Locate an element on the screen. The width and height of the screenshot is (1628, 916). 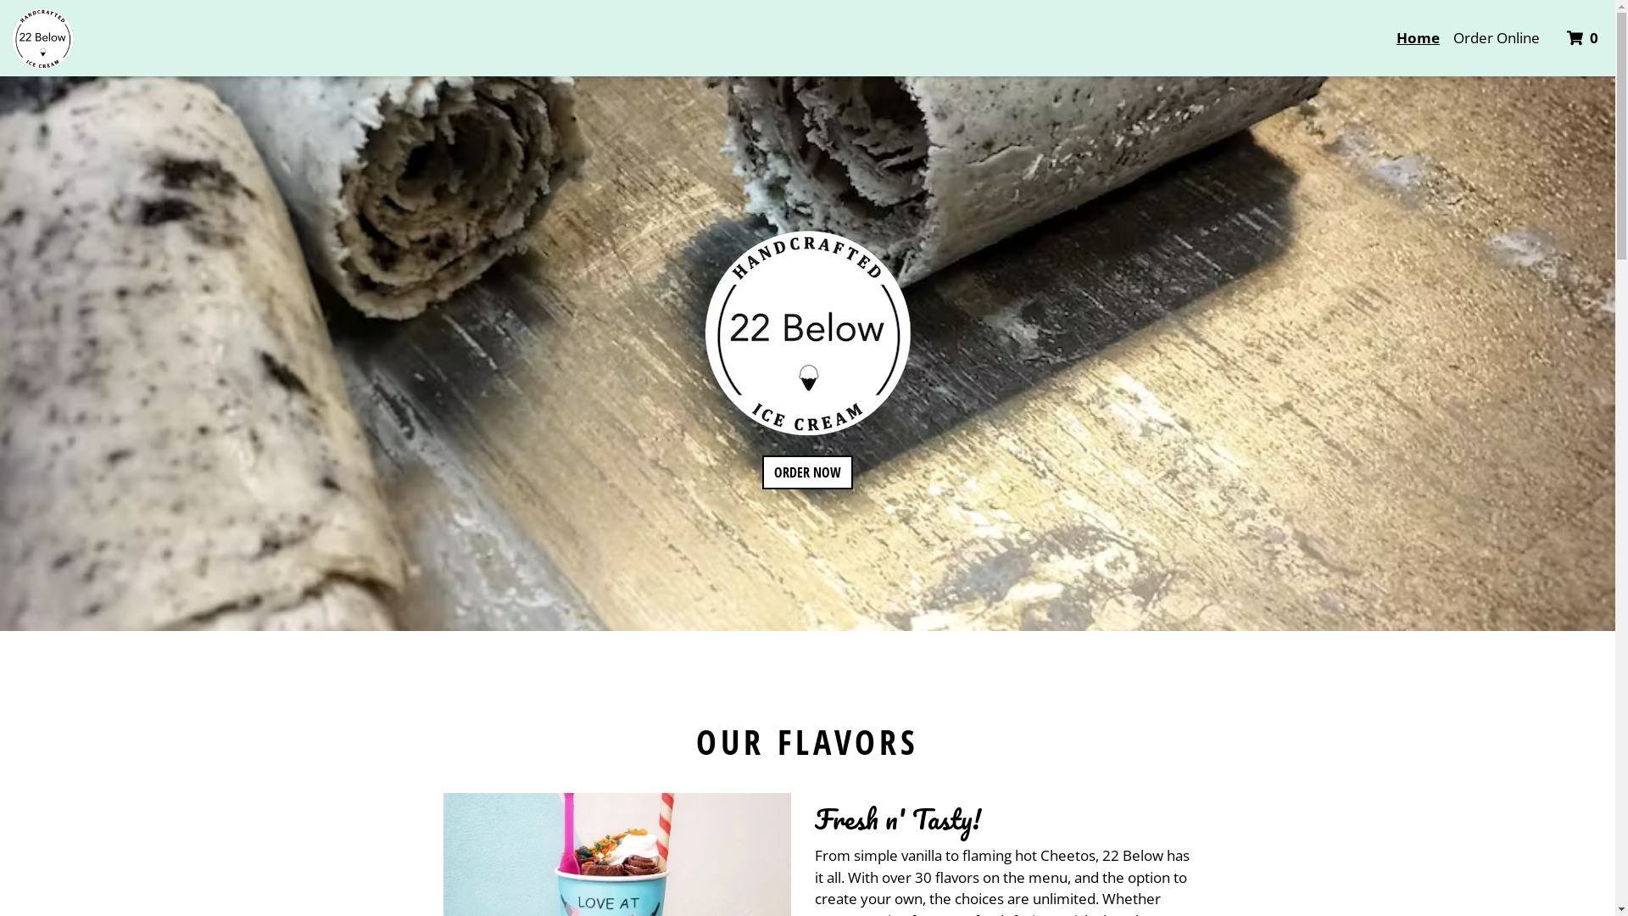
ORDER NOW is located at coordinates (807, 472).